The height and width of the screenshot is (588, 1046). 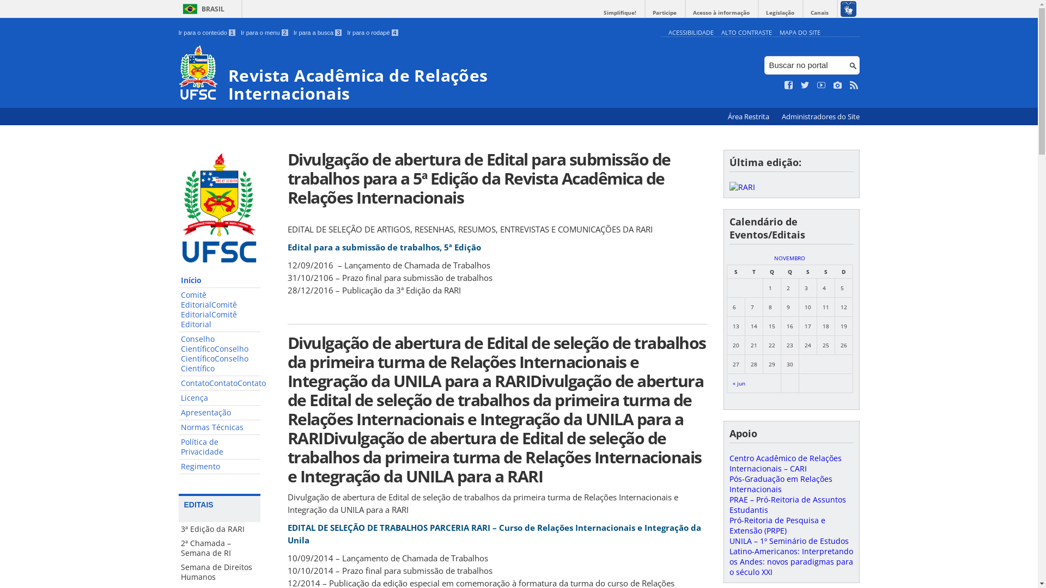 What do you see at coordinates (220, 467) in the screenshot?
I see `Regimento` at bounding box center [220, 467].